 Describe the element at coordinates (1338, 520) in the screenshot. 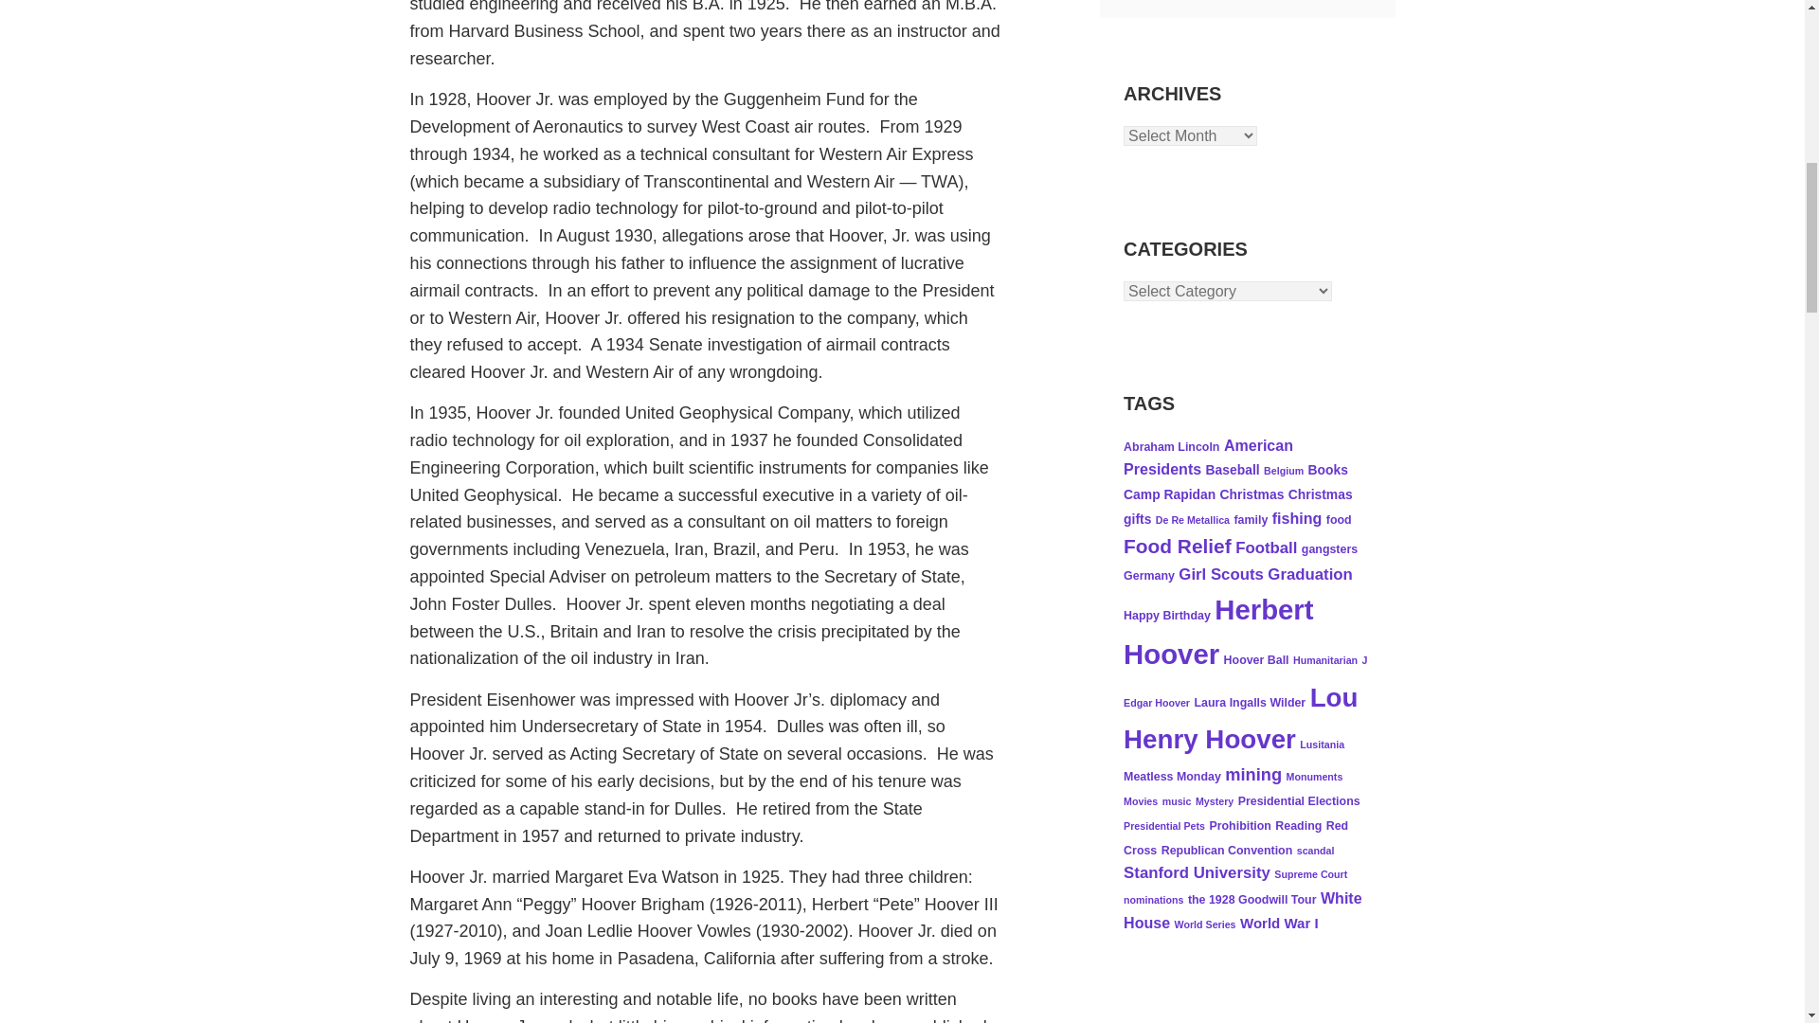

I see `food` at that location.